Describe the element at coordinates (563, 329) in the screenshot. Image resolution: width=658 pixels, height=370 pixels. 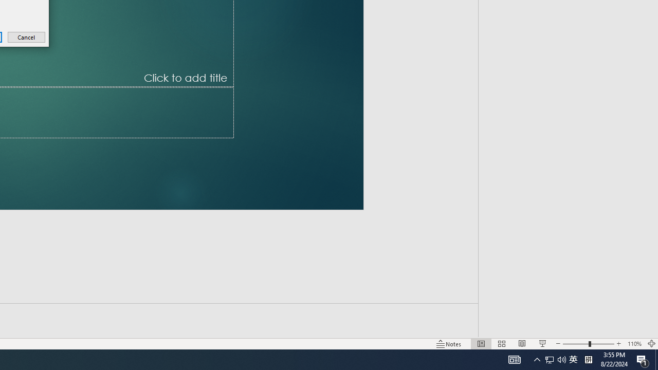
I see `Zoom Out` at that location.